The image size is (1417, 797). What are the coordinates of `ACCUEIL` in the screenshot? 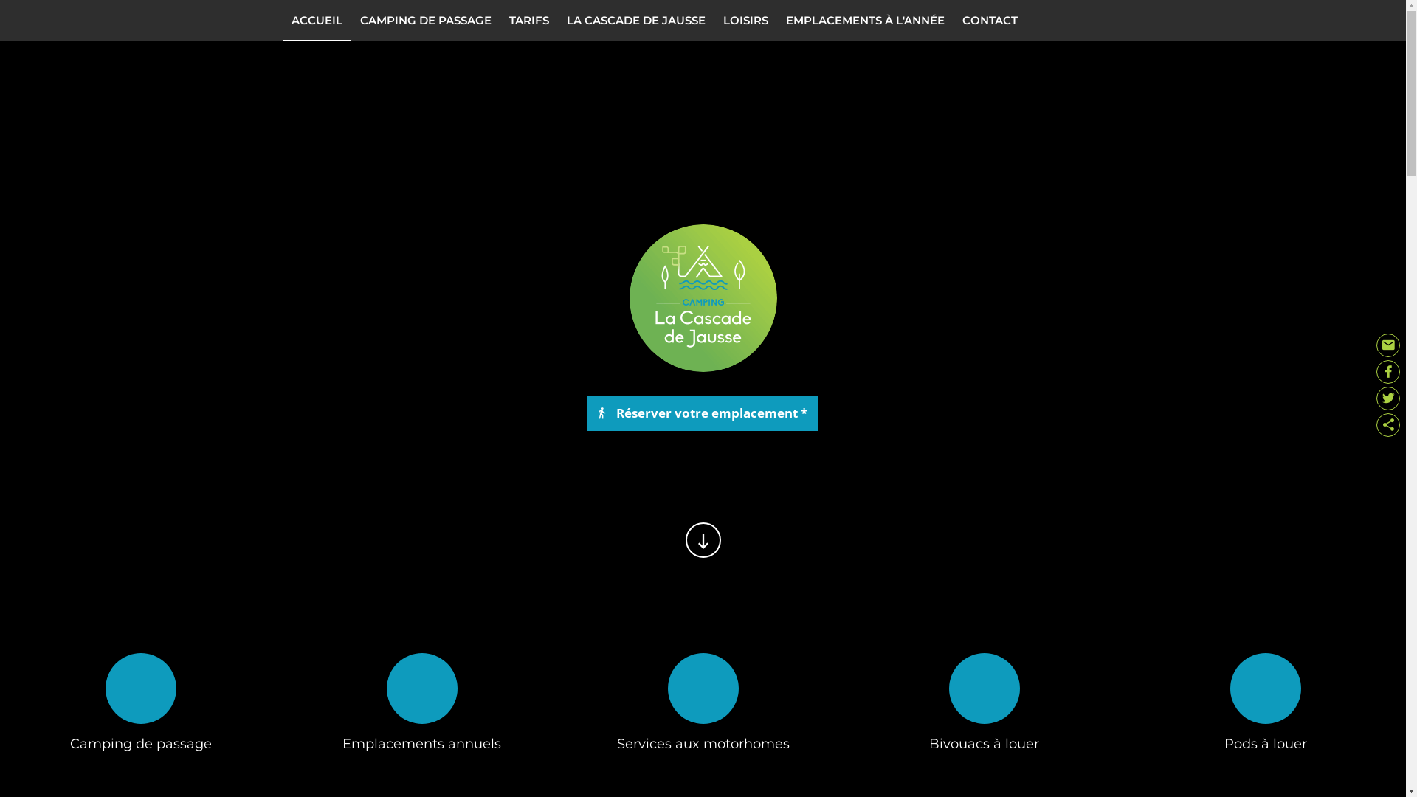 It's located at (316, 21).